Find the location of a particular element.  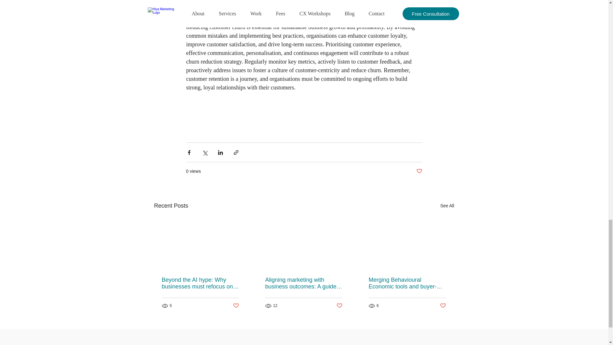

Post not marked as liked is located at coordinates (236, 306).